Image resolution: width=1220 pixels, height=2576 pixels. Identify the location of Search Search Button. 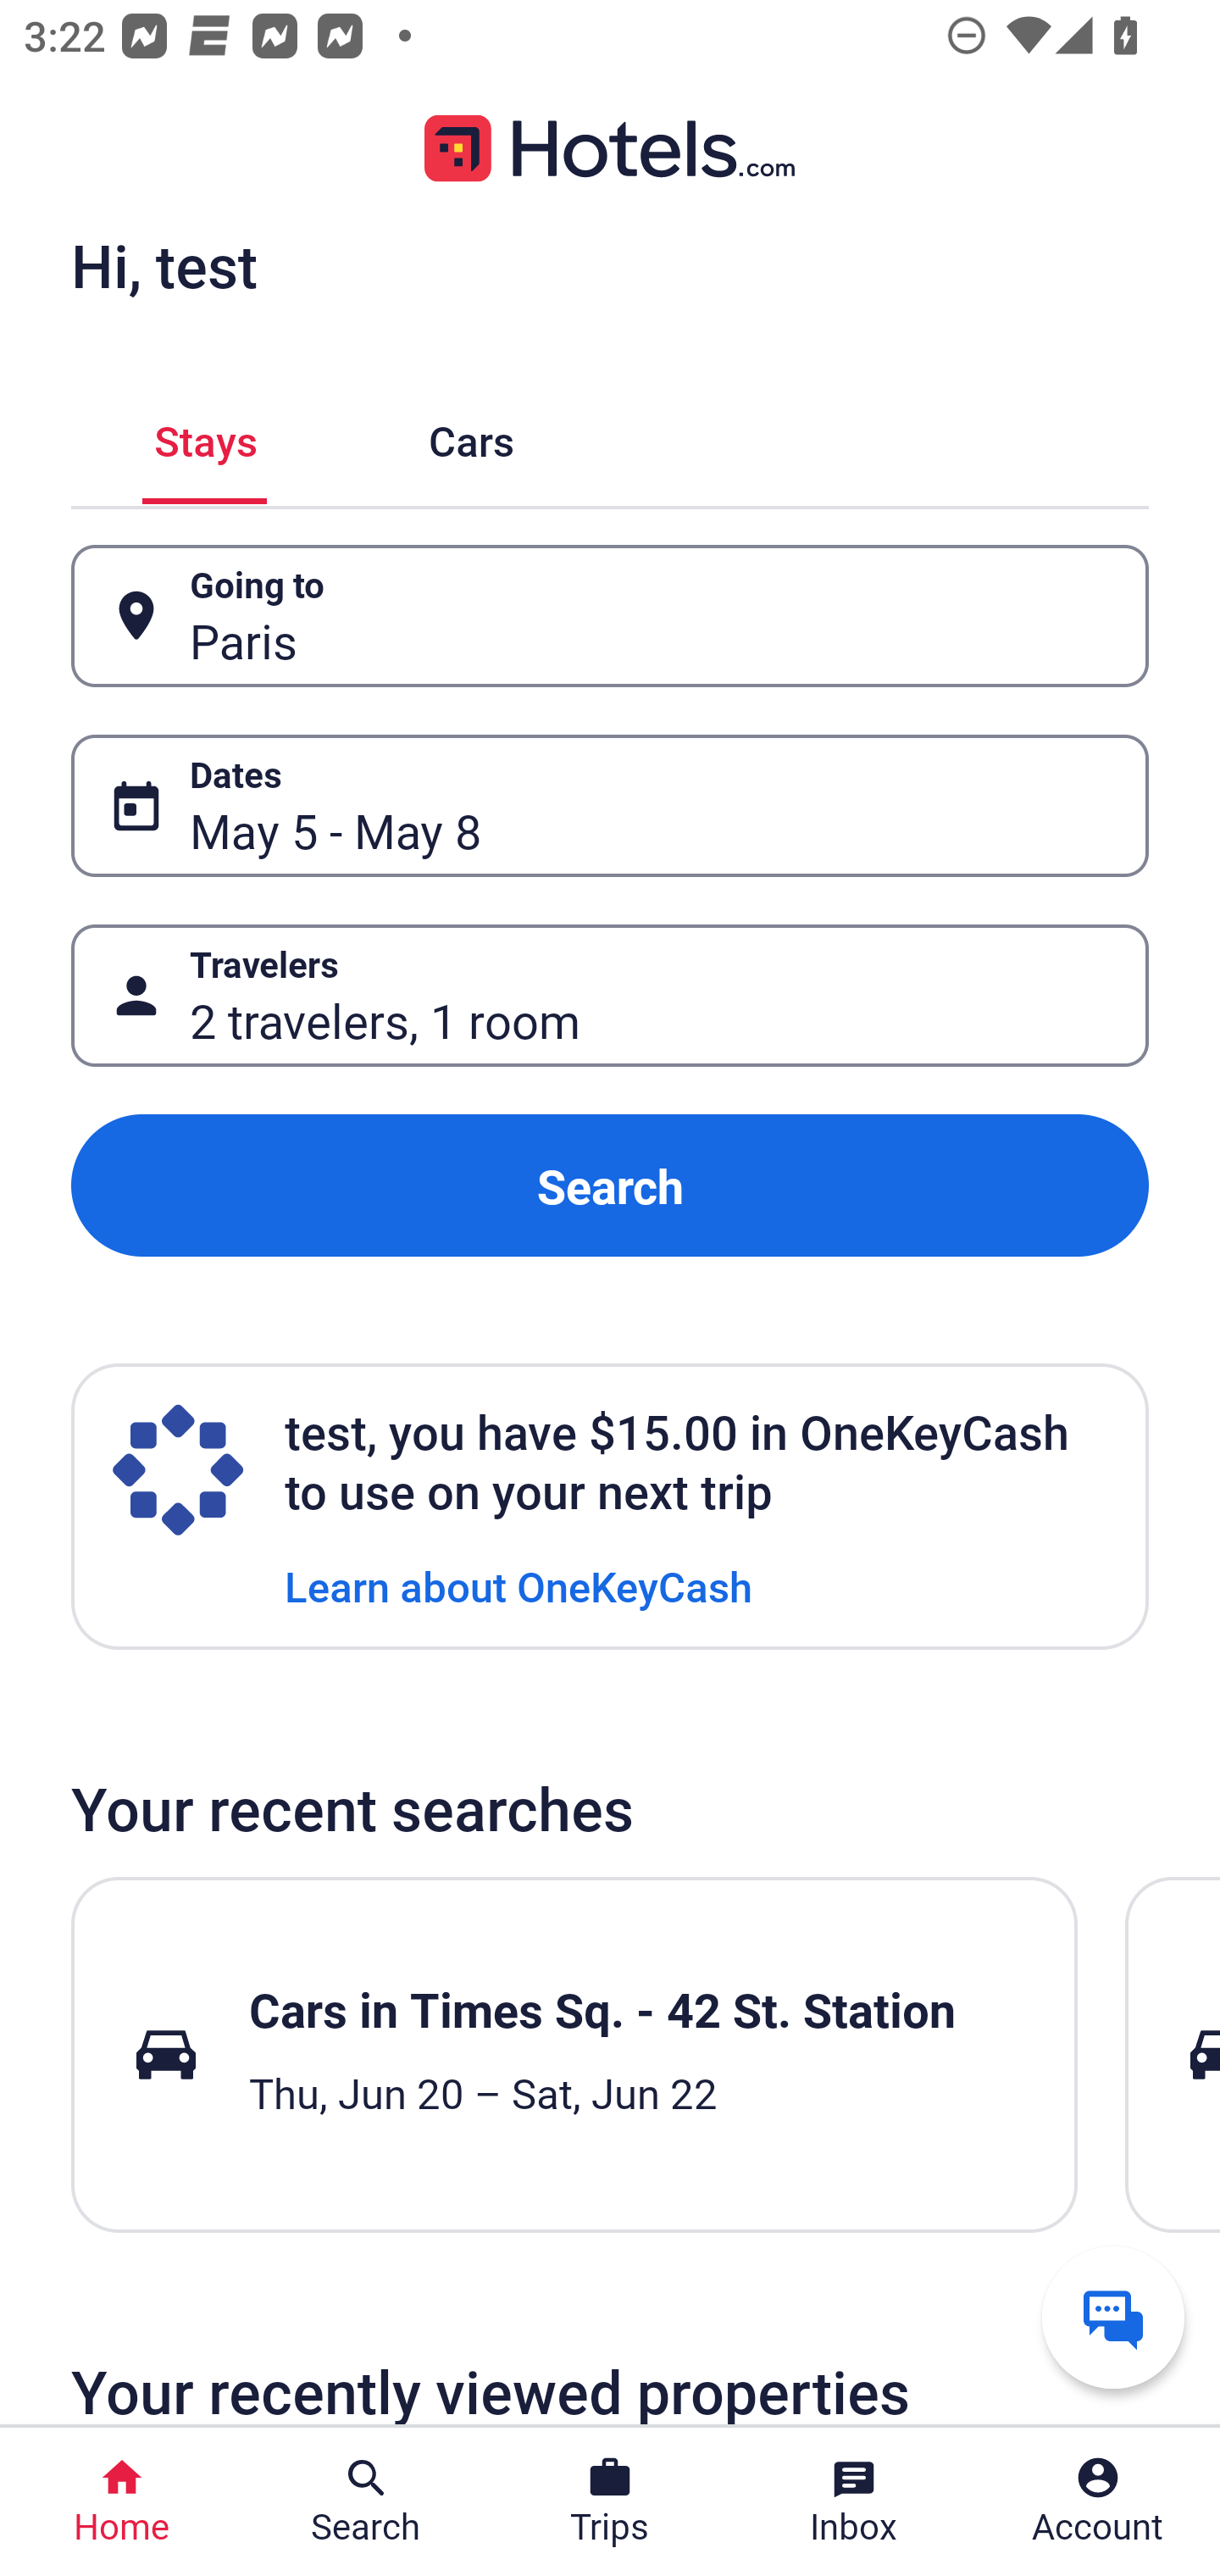
(366, 2501).